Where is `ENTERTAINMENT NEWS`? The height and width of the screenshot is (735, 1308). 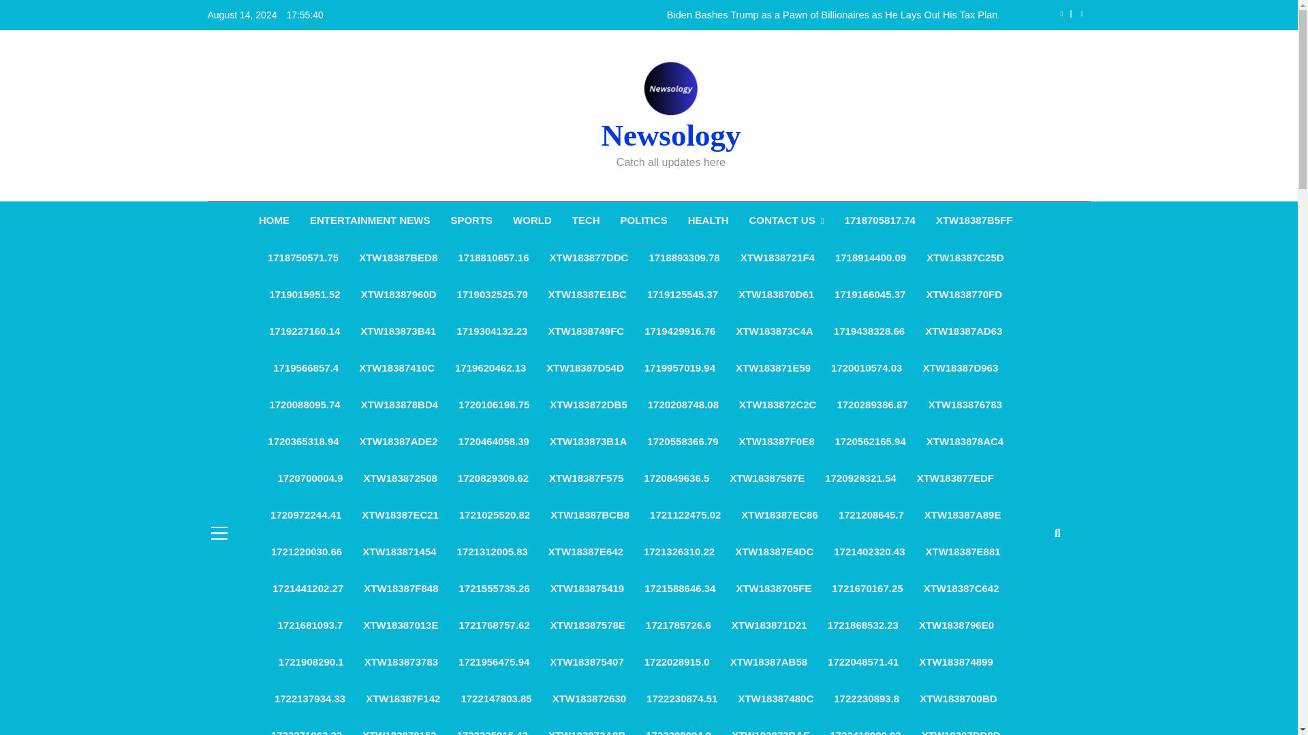
ENTERTAINMENT NEWS is located at coordinates (369, 220).